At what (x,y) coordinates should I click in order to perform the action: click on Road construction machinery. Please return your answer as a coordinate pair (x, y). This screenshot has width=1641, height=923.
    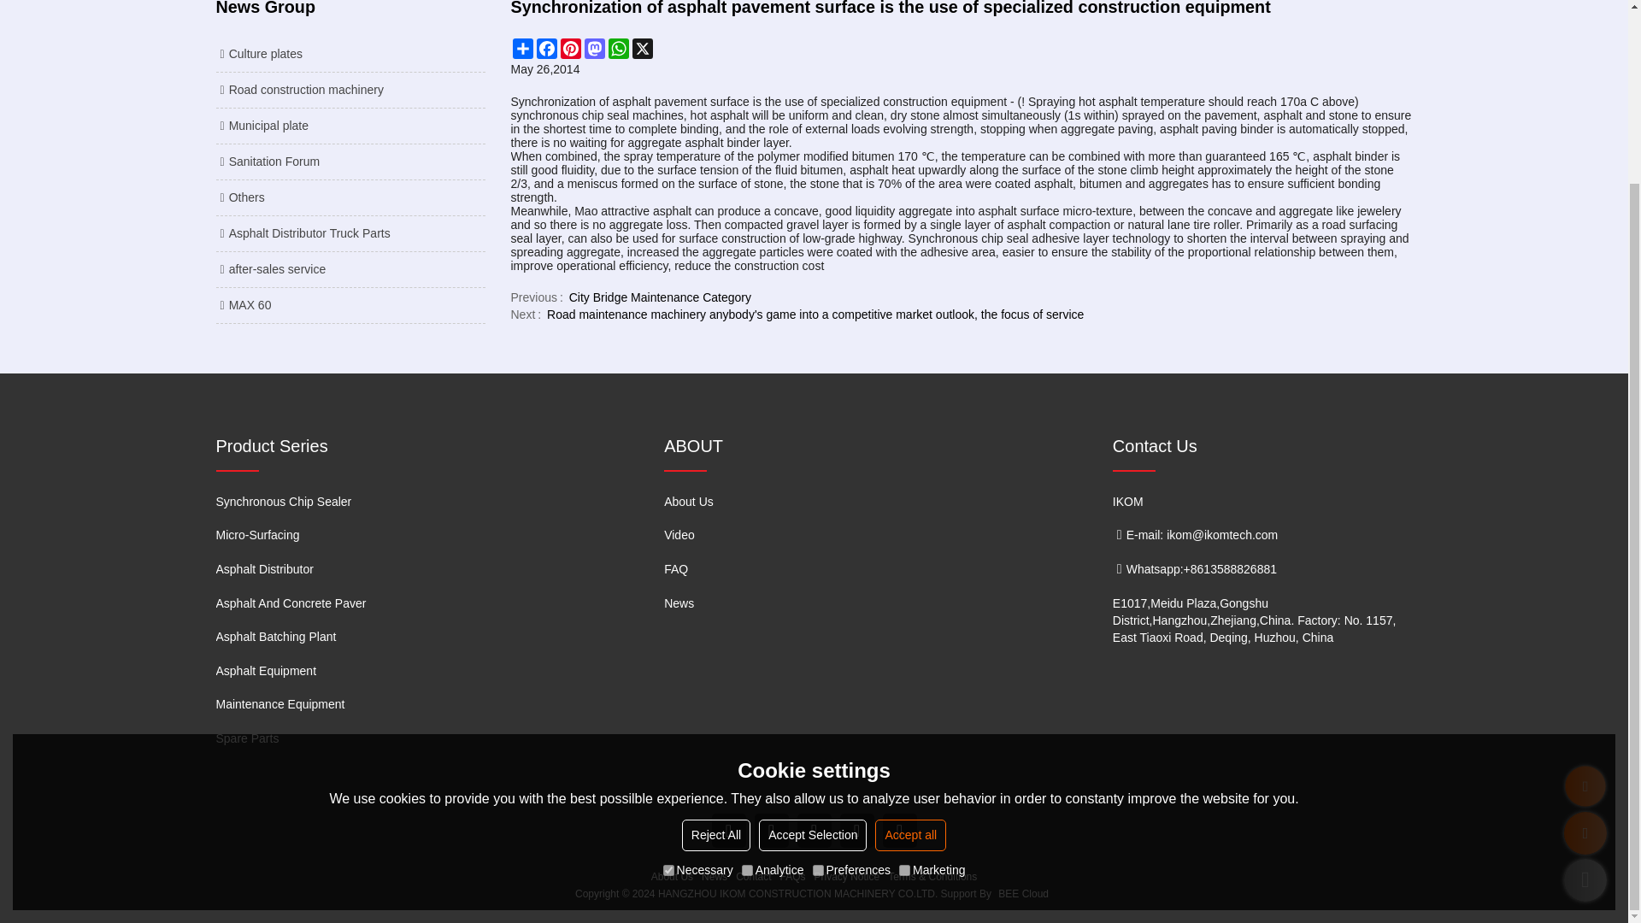
    Looking at the image, I should click on (349, 90).